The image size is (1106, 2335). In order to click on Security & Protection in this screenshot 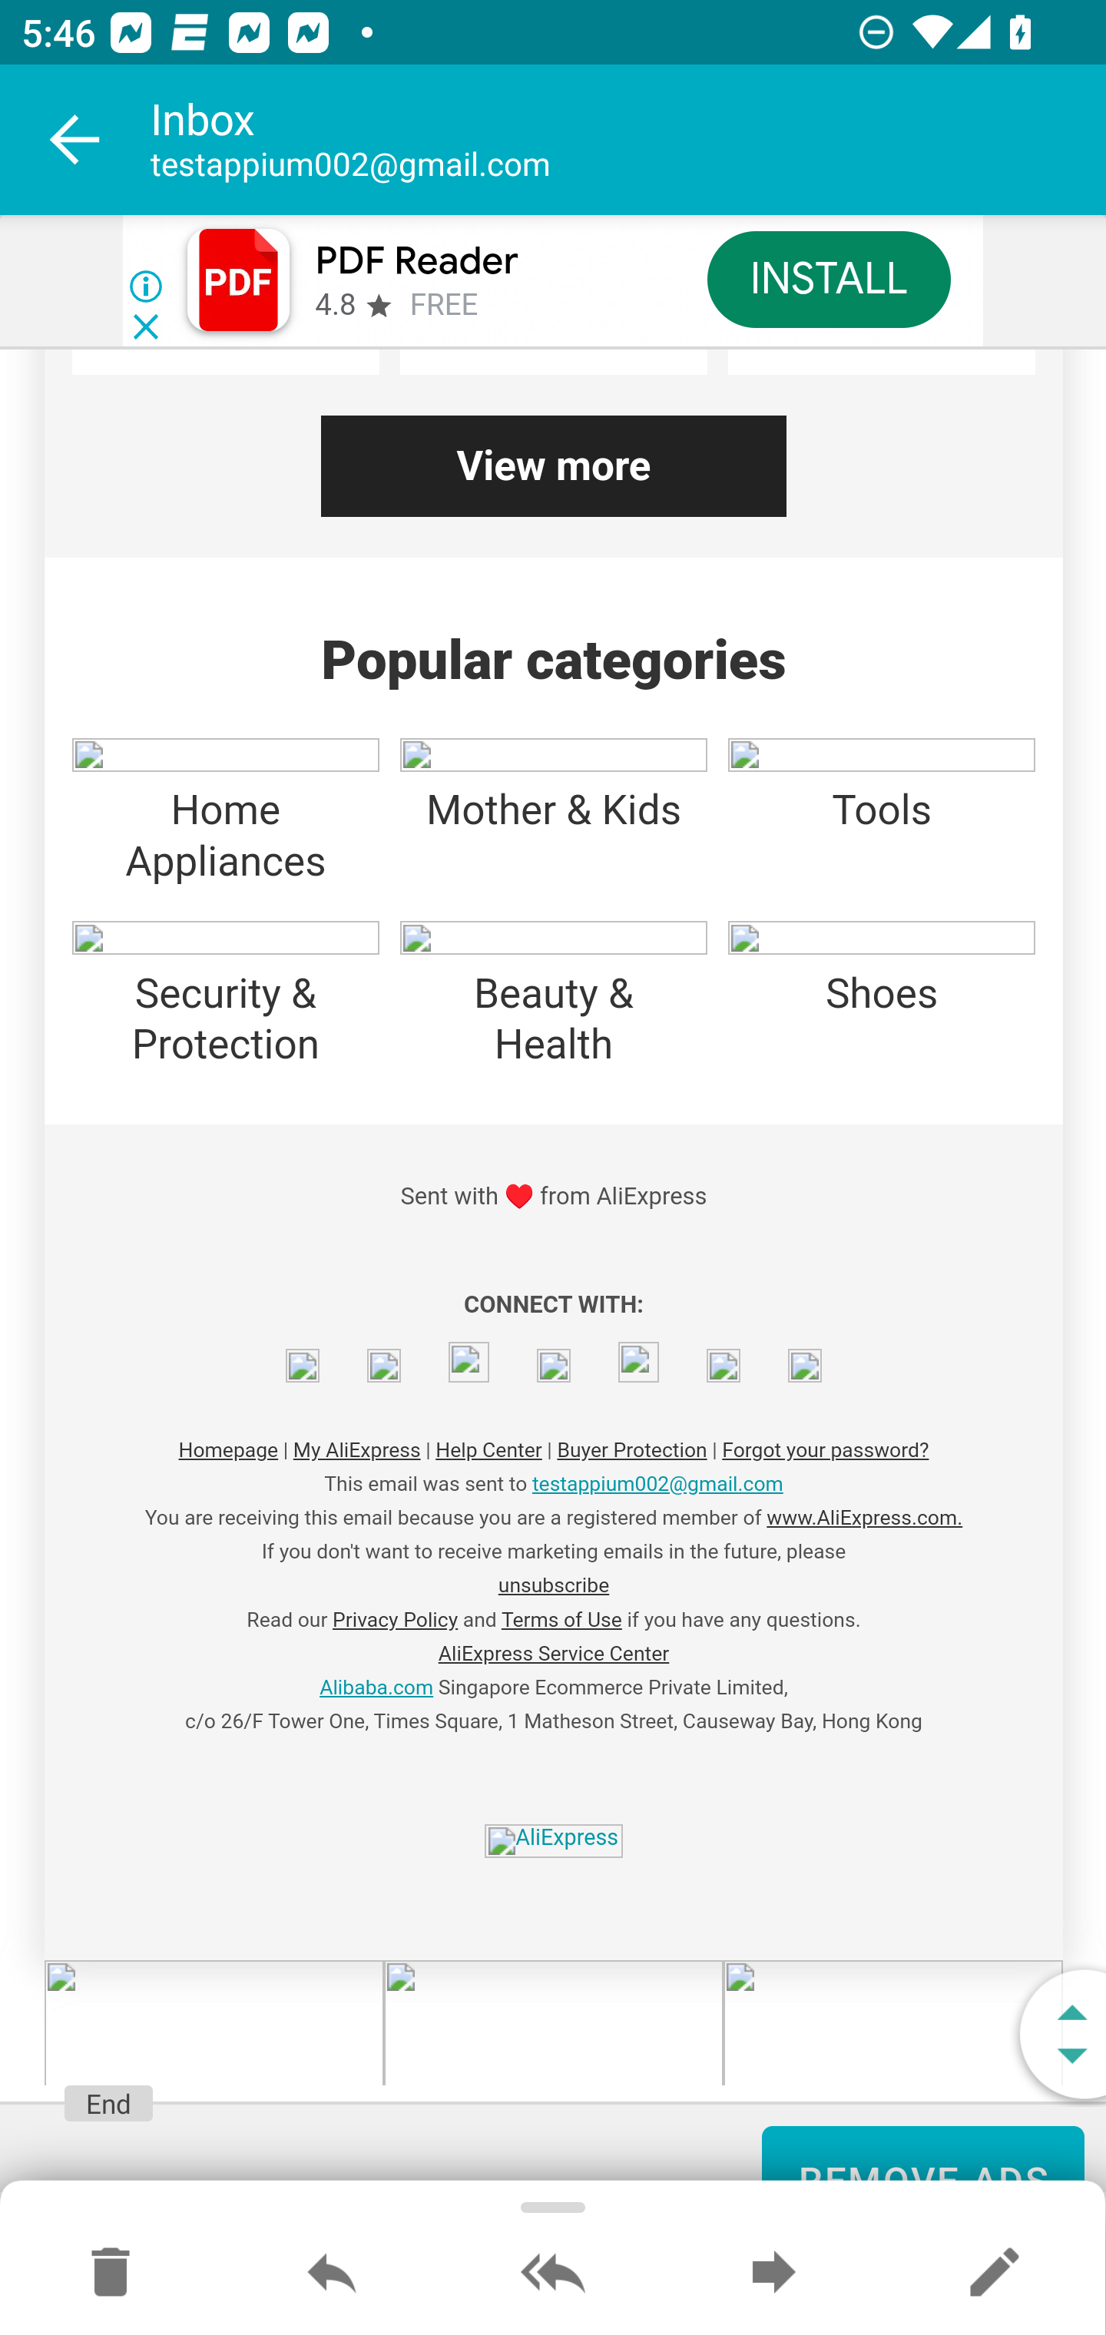, I will do `click(225, 1020)`.